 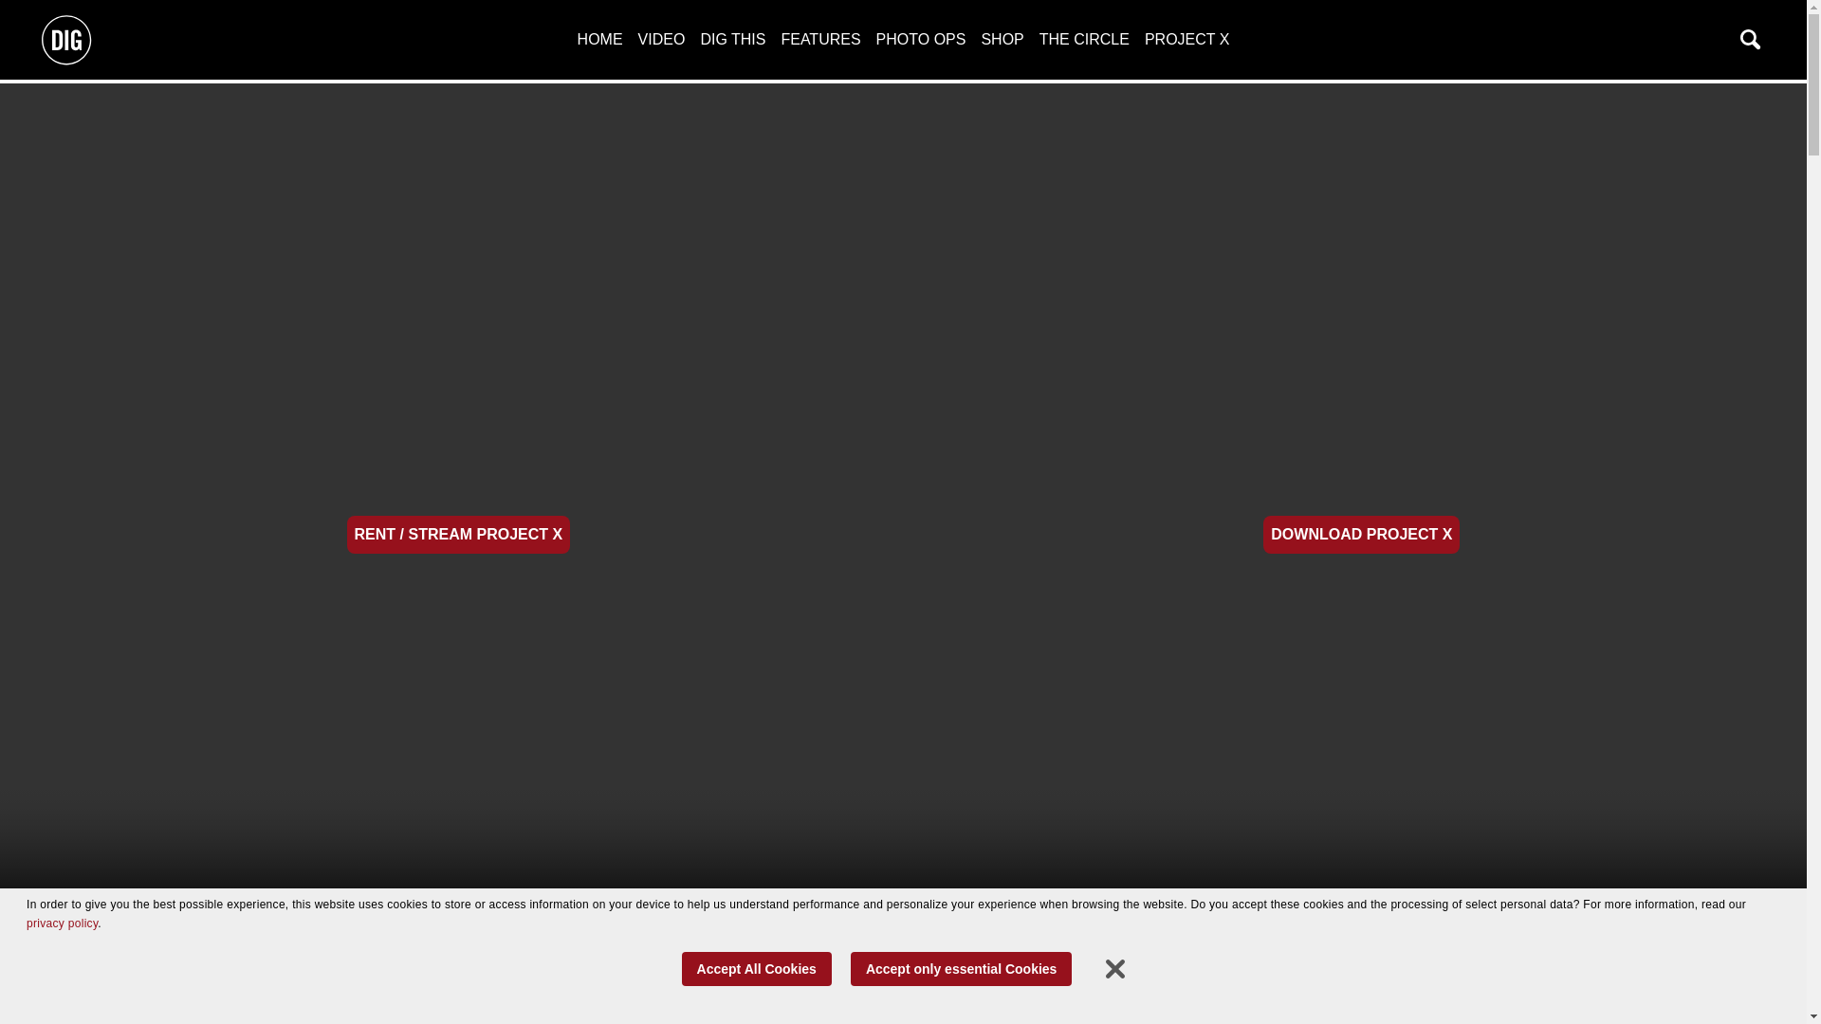 What do you see at coordinates (1187, 39) in the screenshot?
I see `PROJECT X` at bounding box center [1187, 39].